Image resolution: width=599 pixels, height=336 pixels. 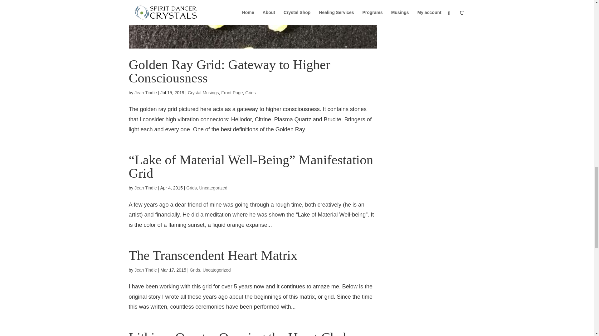 I want to click on Golden Ray Grid: Gateway to Higher Consciousness, so click(x=229, y=71).